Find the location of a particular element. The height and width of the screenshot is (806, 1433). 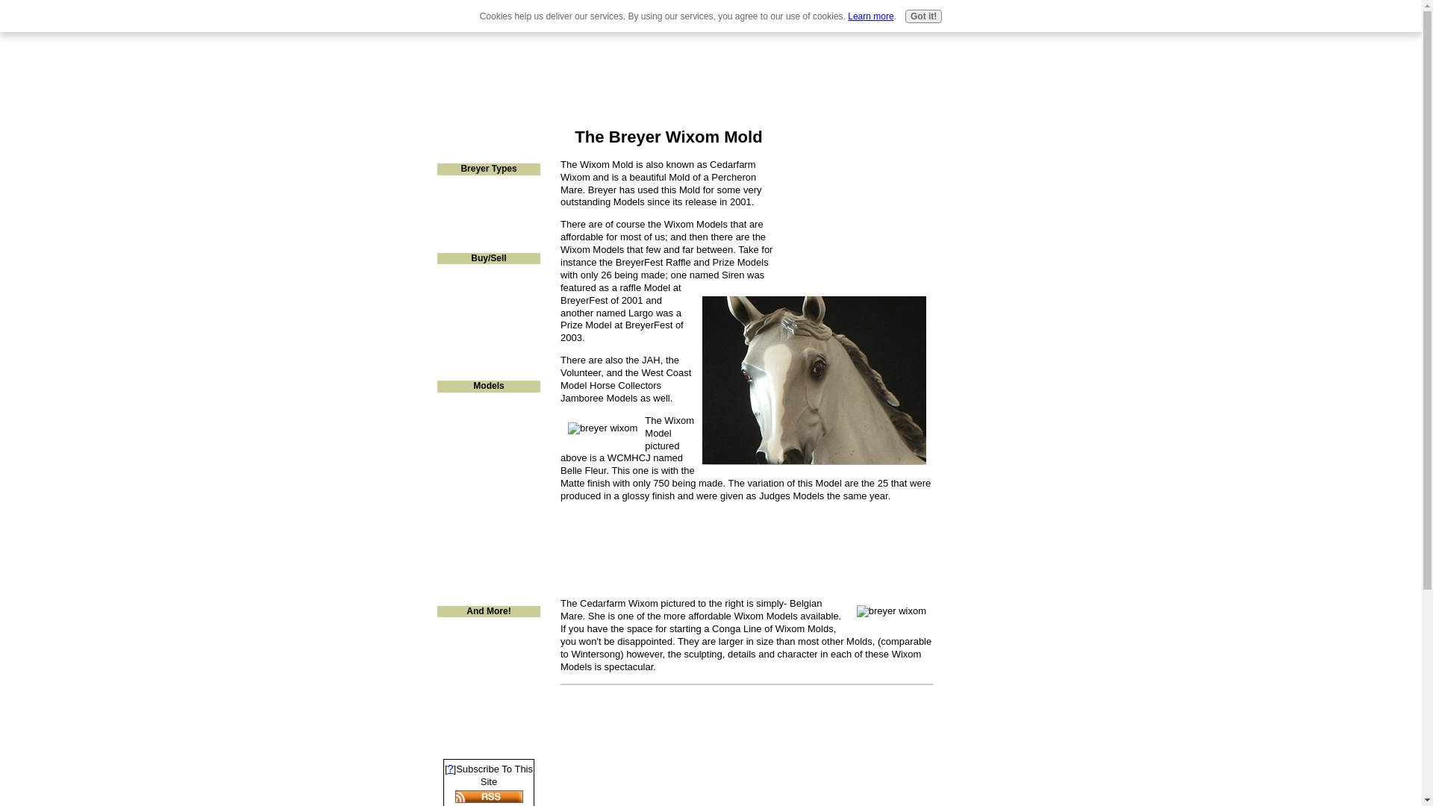

Vintage is located at coordinates (488, 185).